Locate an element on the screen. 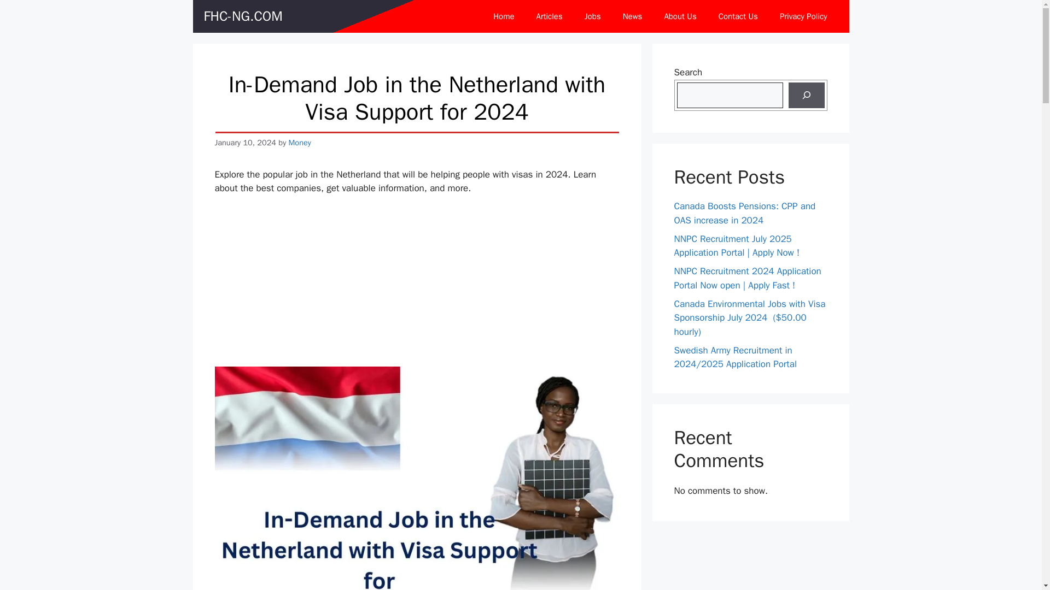 The image size is (1050, 590). Privacy Policy is located at coordinates (803, 16).